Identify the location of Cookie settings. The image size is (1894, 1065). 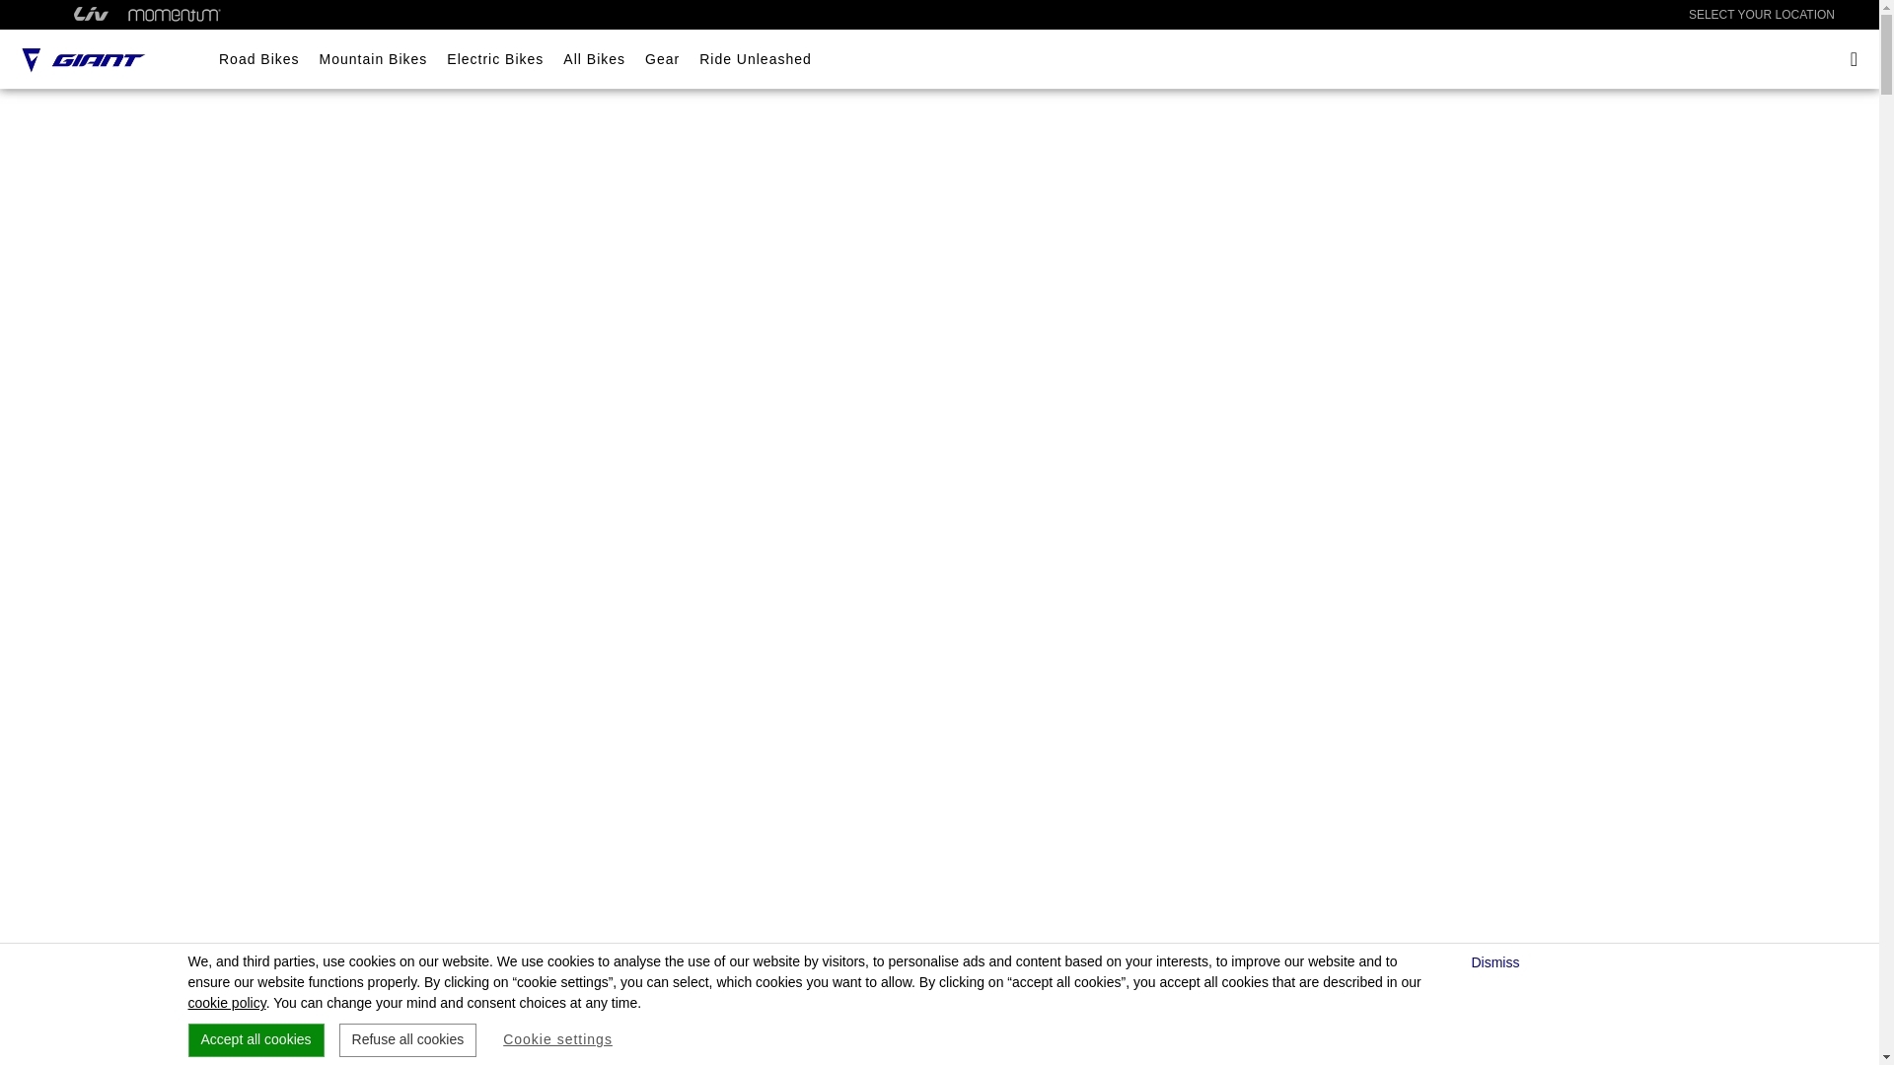
(557, 1039).